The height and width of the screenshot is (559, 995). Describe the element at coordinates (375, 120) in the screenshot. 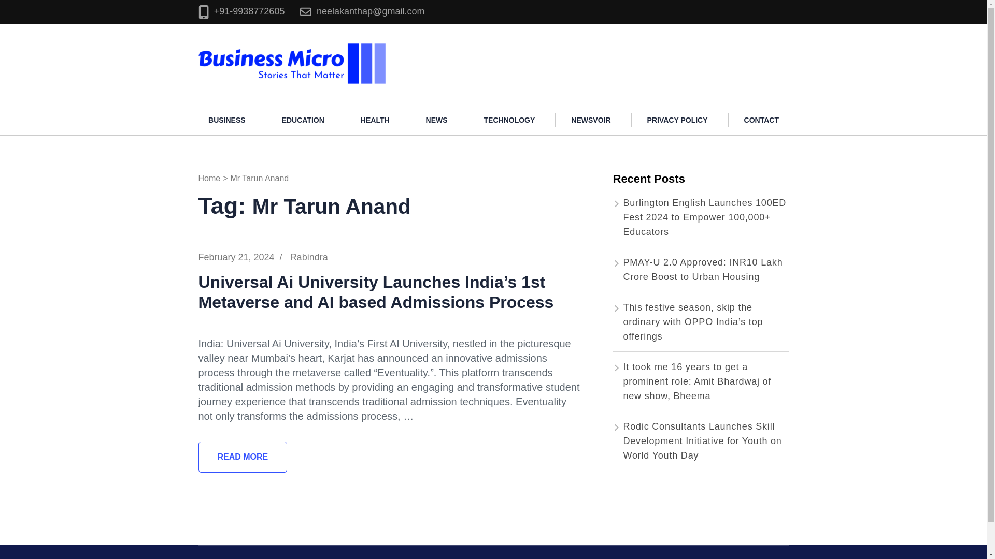

I see `HEALTH` at that location.